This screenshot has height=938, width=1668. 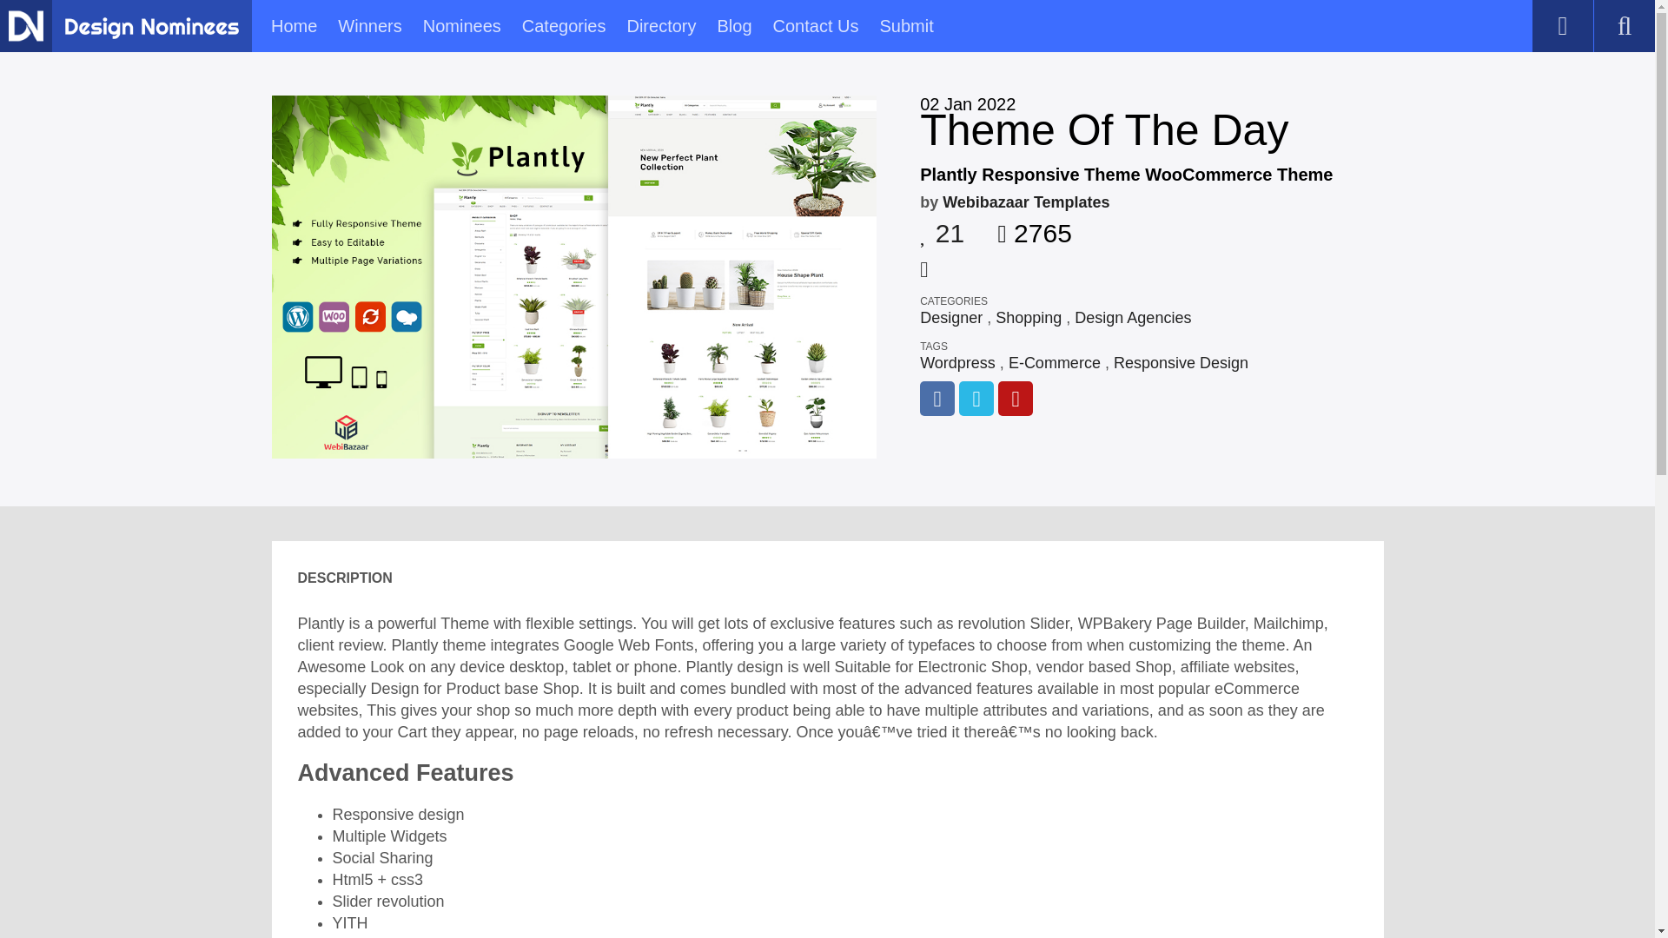 What do you see at coordinates (370, 26) in the screenshot?
I see `Winners` at bounding box center [370, 26].